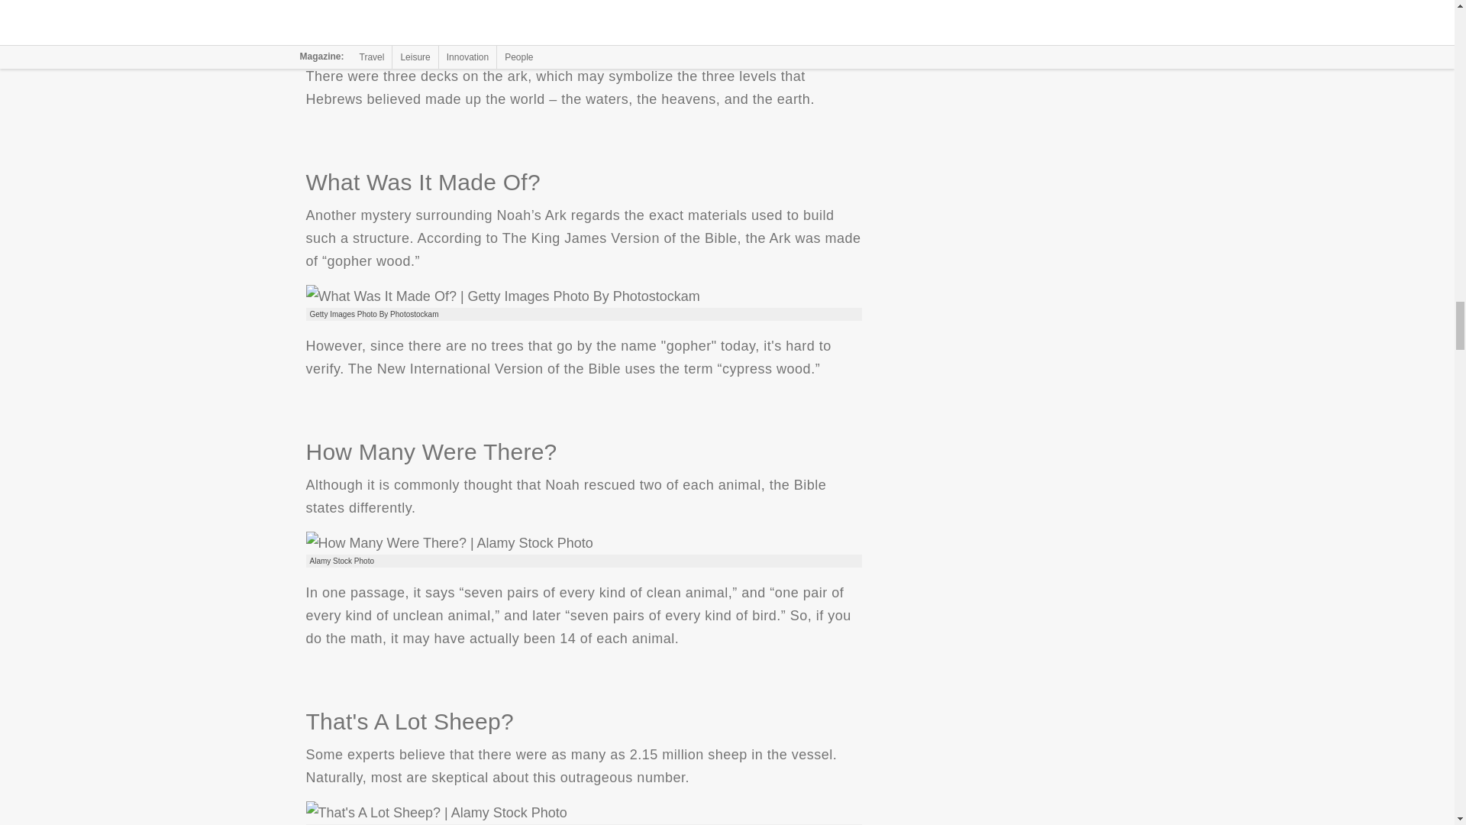 Image resolution: width=1466 pixels, height=825 pixels. Describe the element at coordinates (448, 542) in the screenshot. I see `How Many Were There?` at that location.